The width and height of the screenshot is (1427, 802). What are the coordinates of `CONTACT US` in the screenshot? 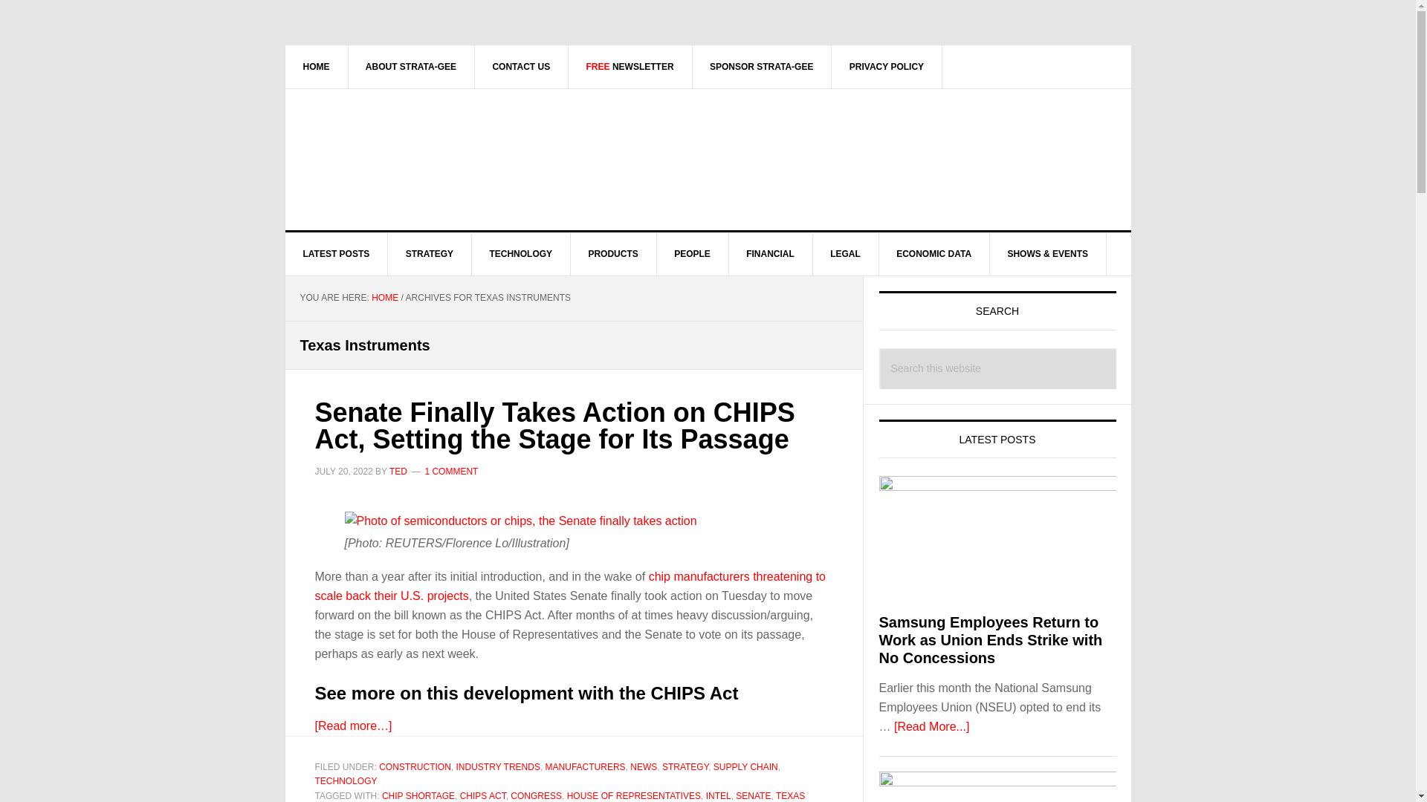 It's located at (520, 66).